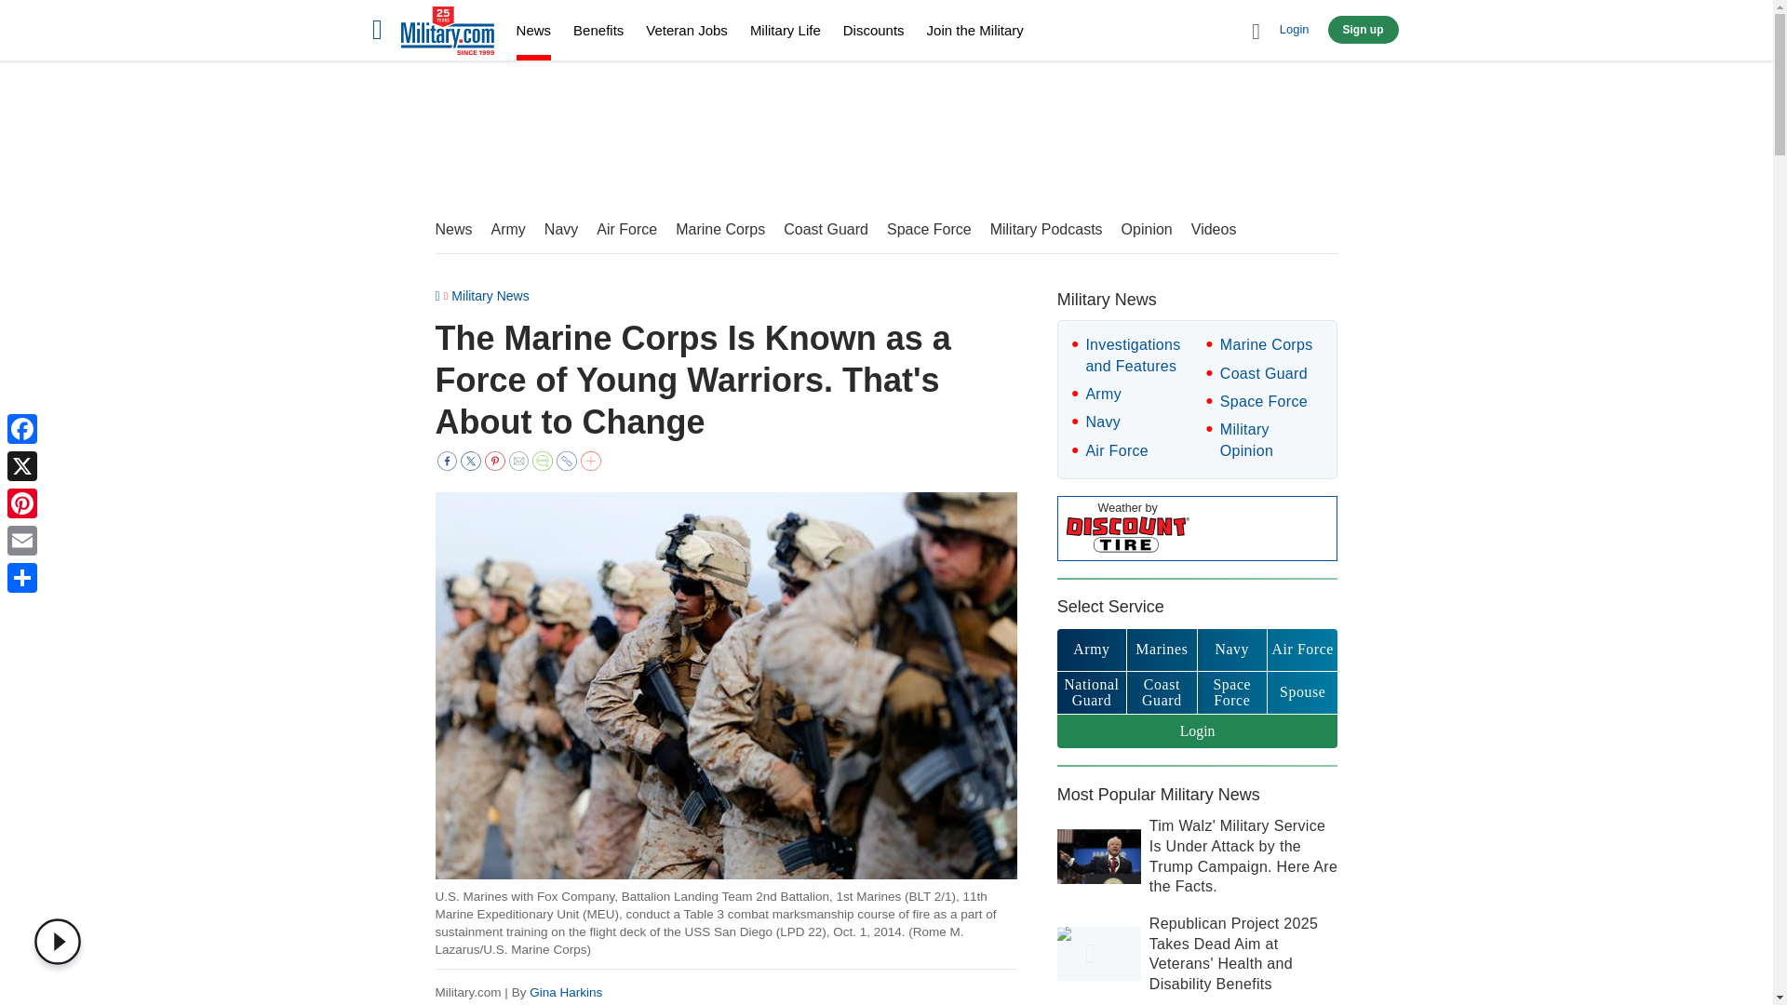 Image resolution: width=1787 pixels, height=1005 pixels. I want to click on Navy login link, so click(1232, 650).